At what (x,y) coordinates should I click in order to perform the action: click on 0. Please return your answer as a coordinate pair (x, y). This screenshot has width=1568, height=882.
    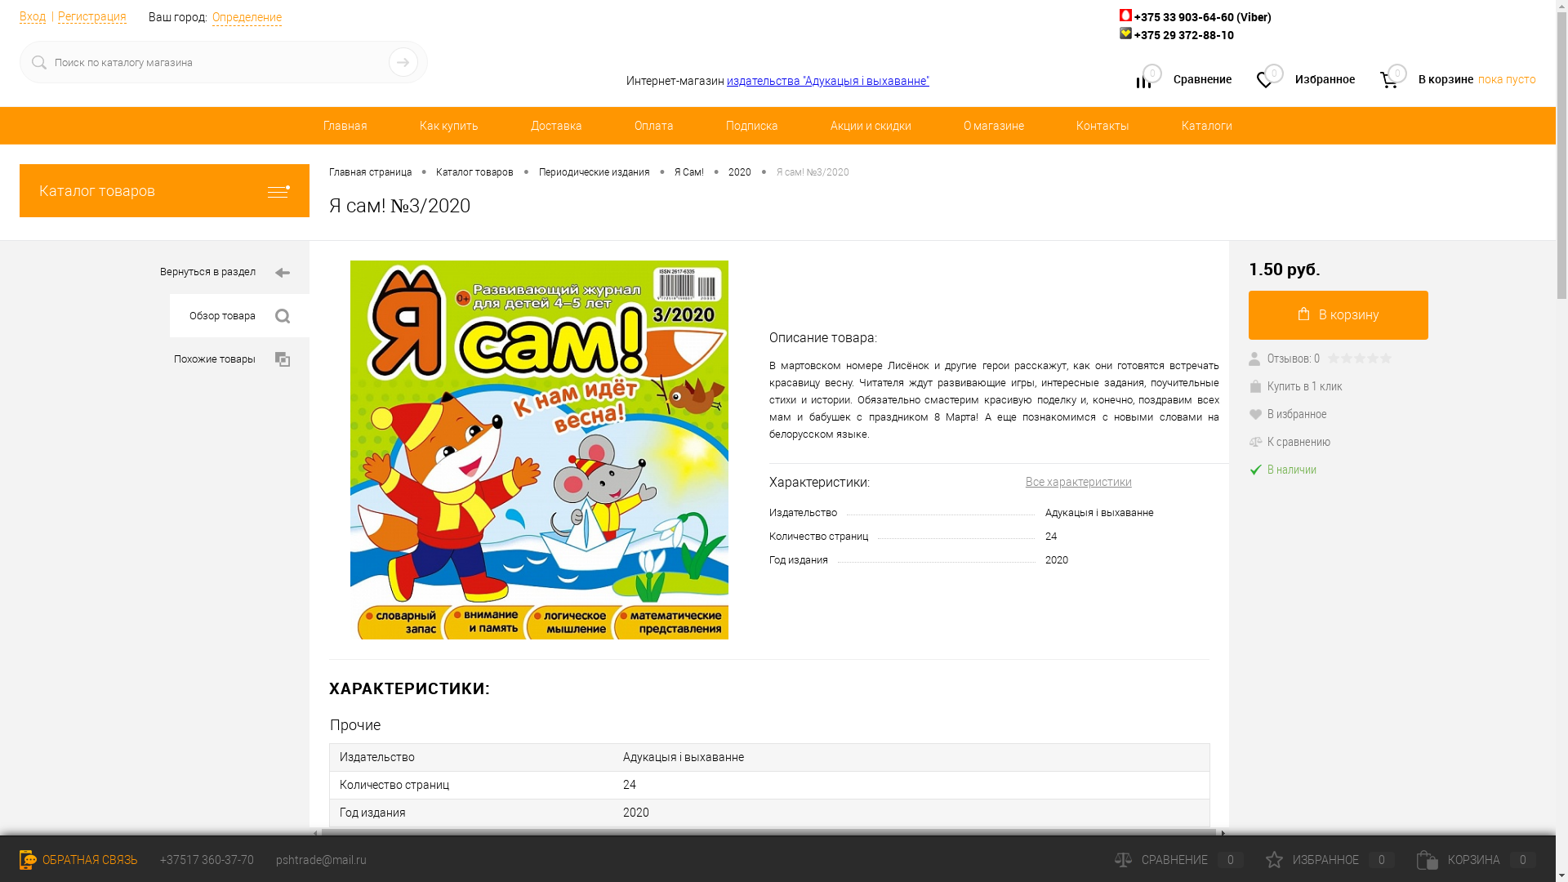
    Looking at the image, I should click on (1144, 82).